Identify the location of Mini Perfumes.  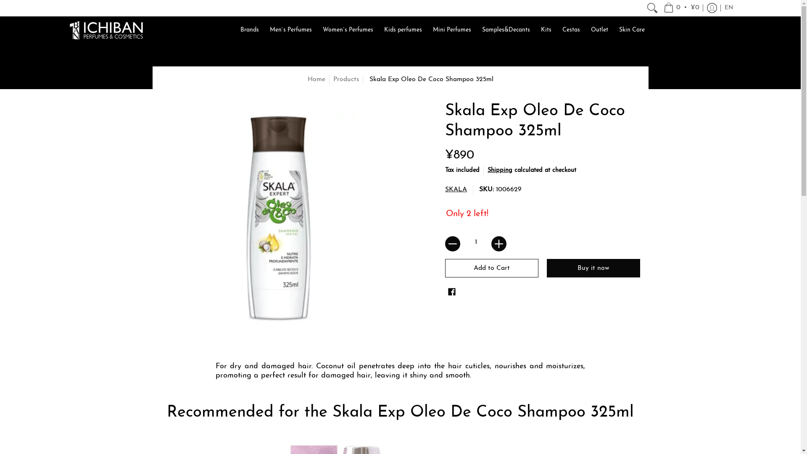
(452, 30).